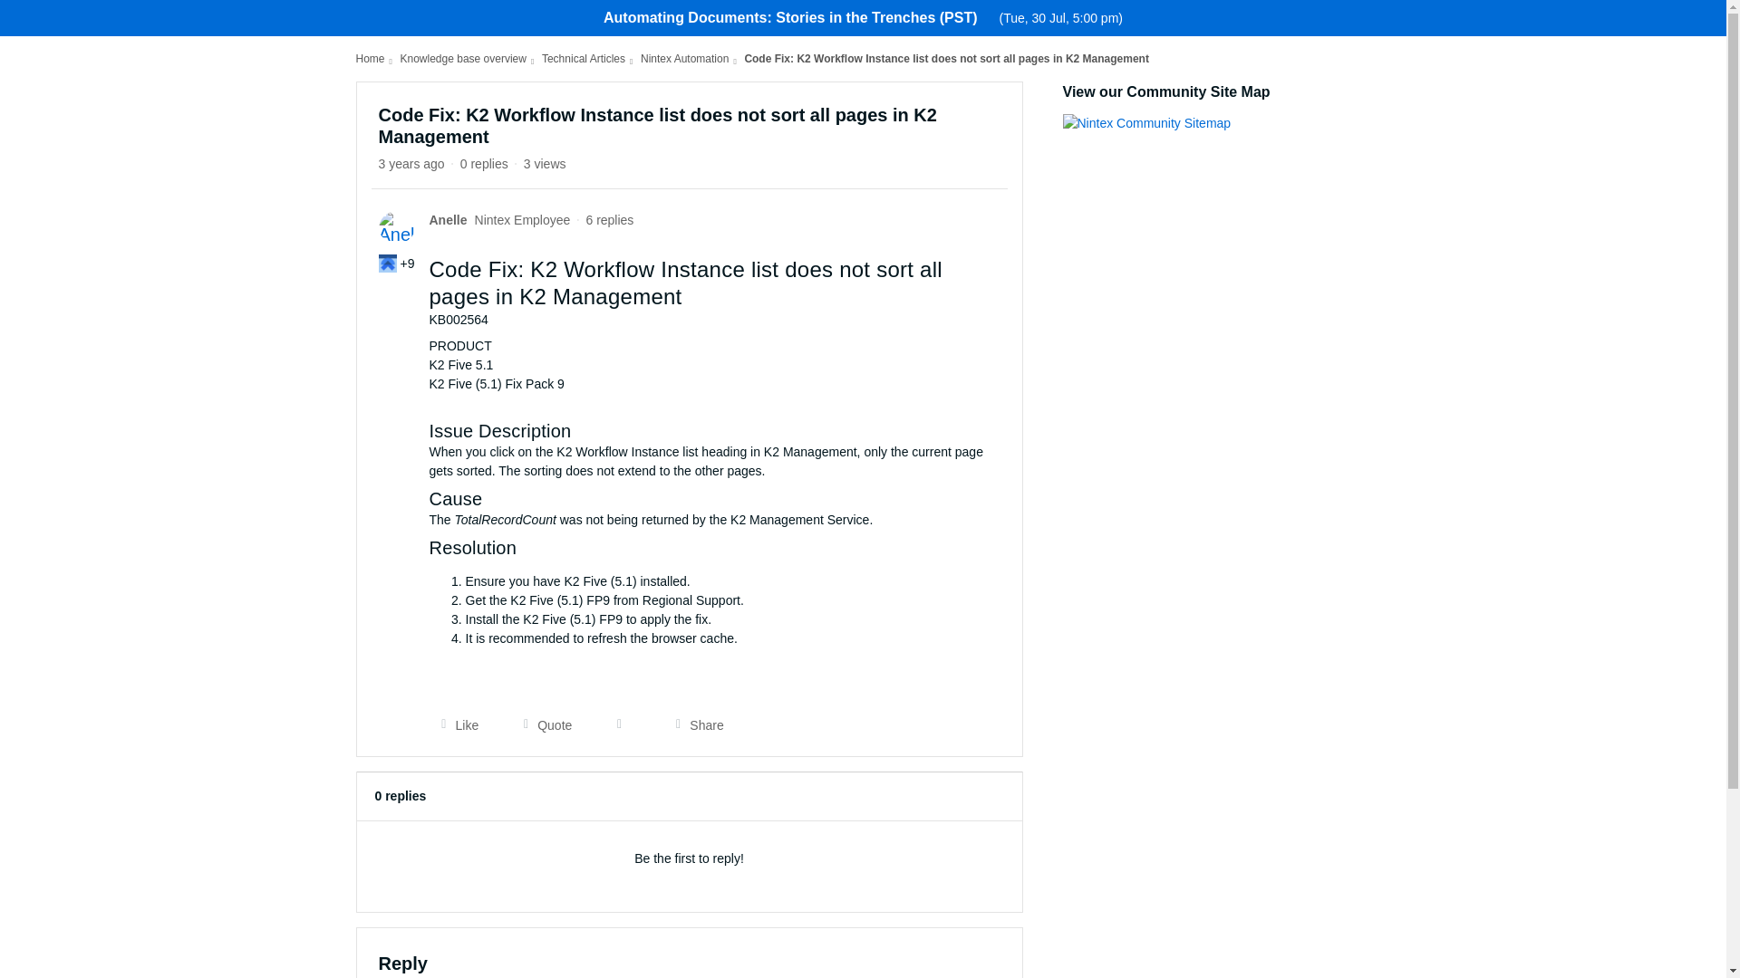 This screenshot has height=978, width=1740. I want to click on Nintex Automation, so click(684, 59).